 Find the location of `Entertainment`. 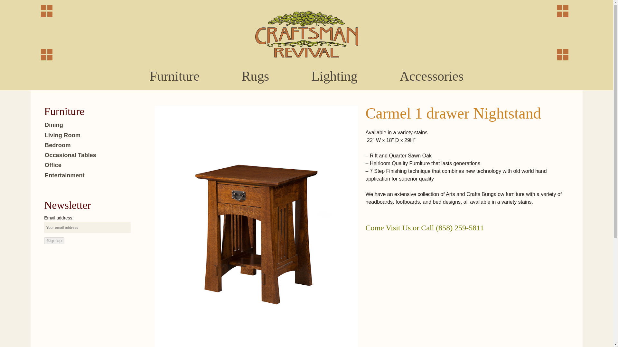

Entertainment is located at coordinates (64, 175).